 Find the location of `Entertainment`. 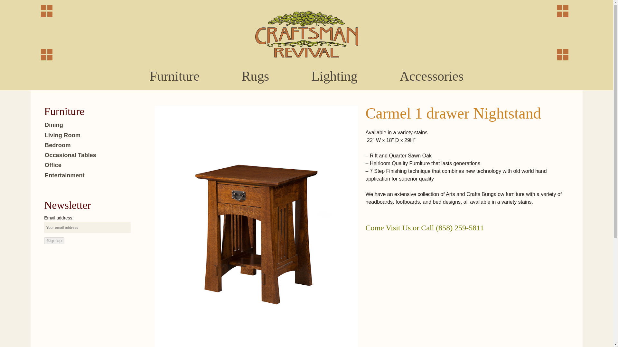

Entertainment is located at coordinates (64, 175).